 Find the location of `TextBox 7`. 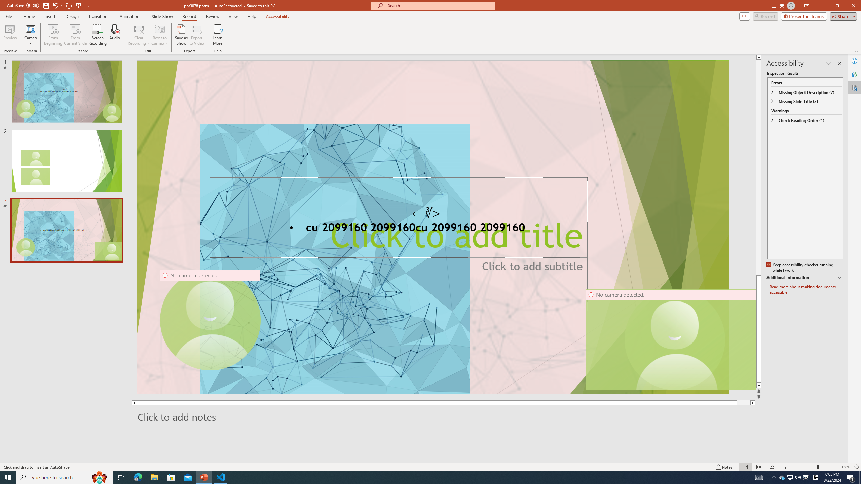

TextBox 7 is located at coordinates (426, 213).